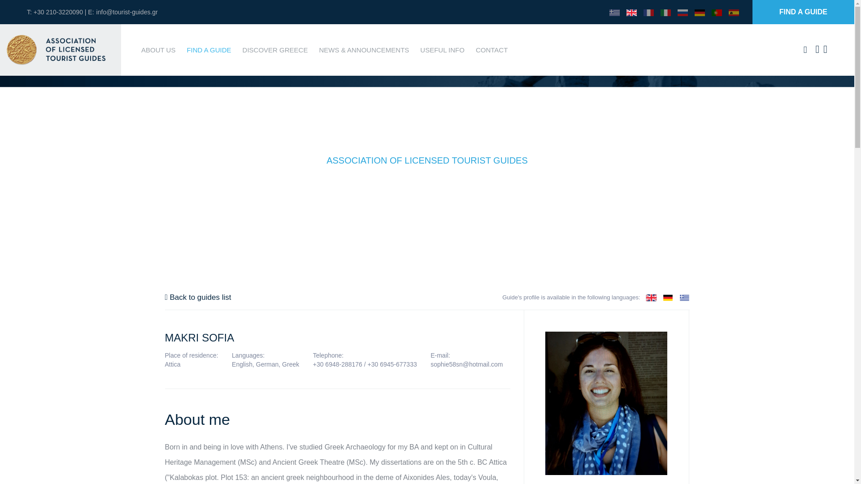  What do you see at coordinates (439, 197) in the screenshot?
I see `GUIDES WITH PERSONAL PAGES` at bounding box center [439, 197].